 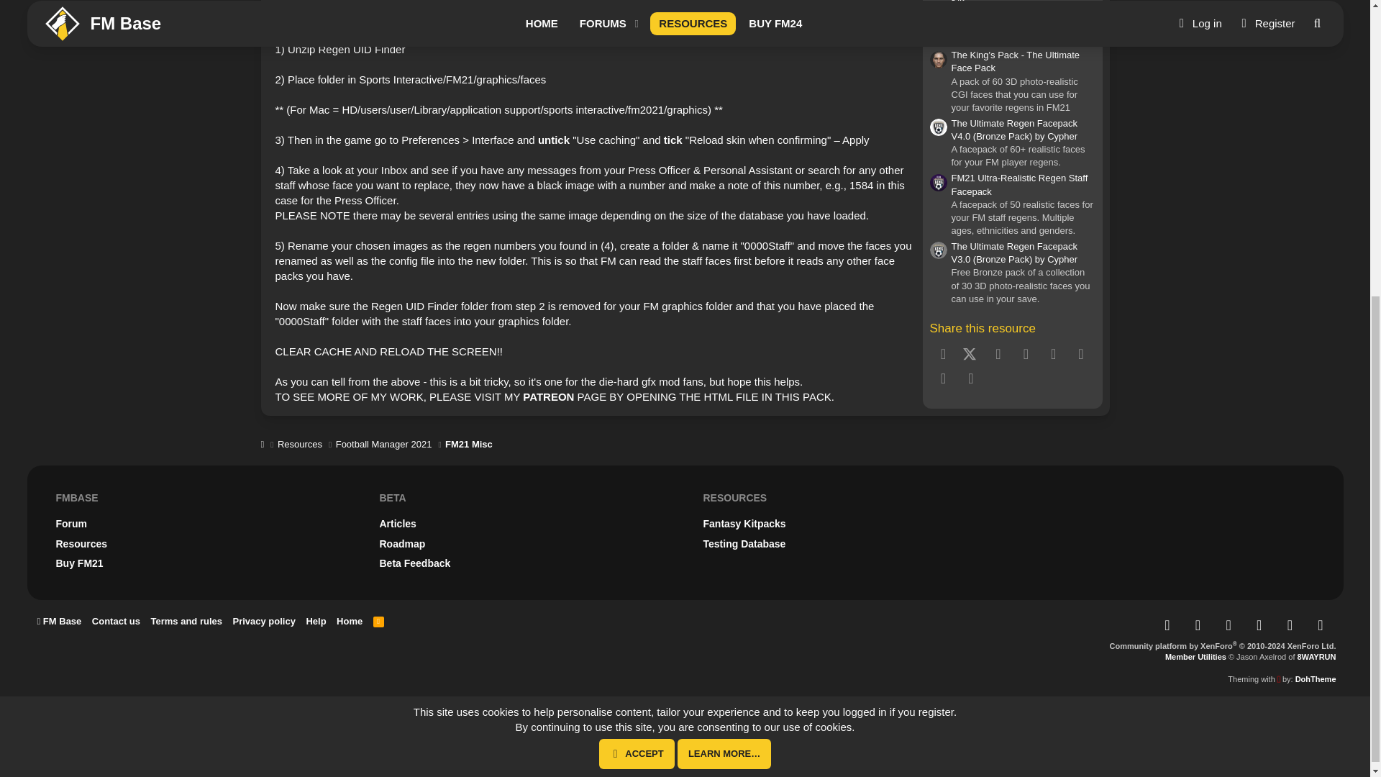 I want to click on PATREON, so click(x=548, y=397).